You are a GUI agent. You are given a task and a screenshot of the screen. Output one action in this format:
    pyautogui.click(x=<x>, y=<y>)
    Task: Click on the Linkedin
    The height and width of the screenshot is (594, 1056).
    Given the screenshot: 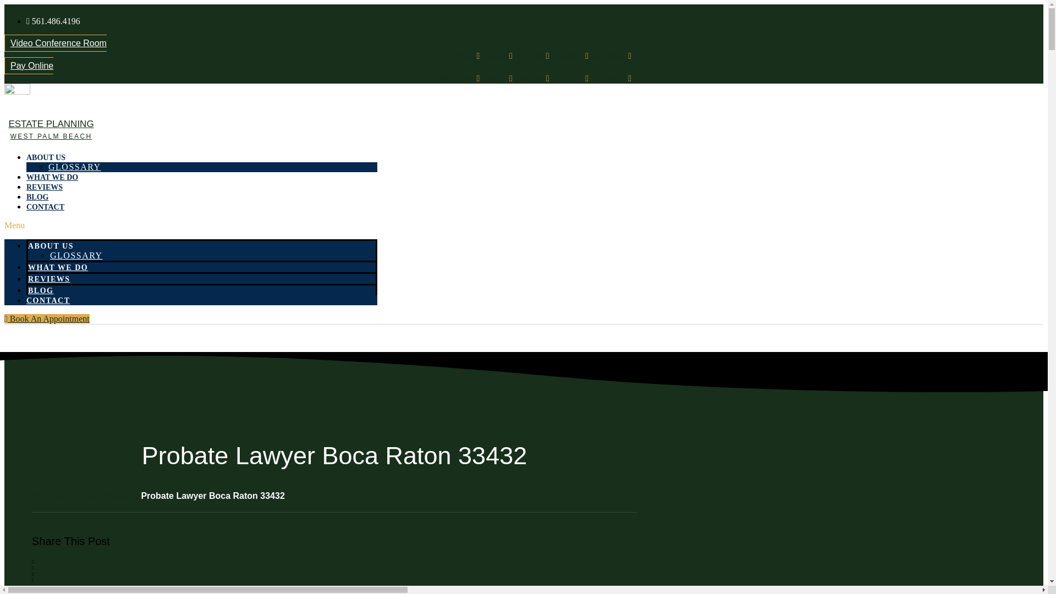 What is the action you would take?
    pyautogui.click(x=571, y=56)
    